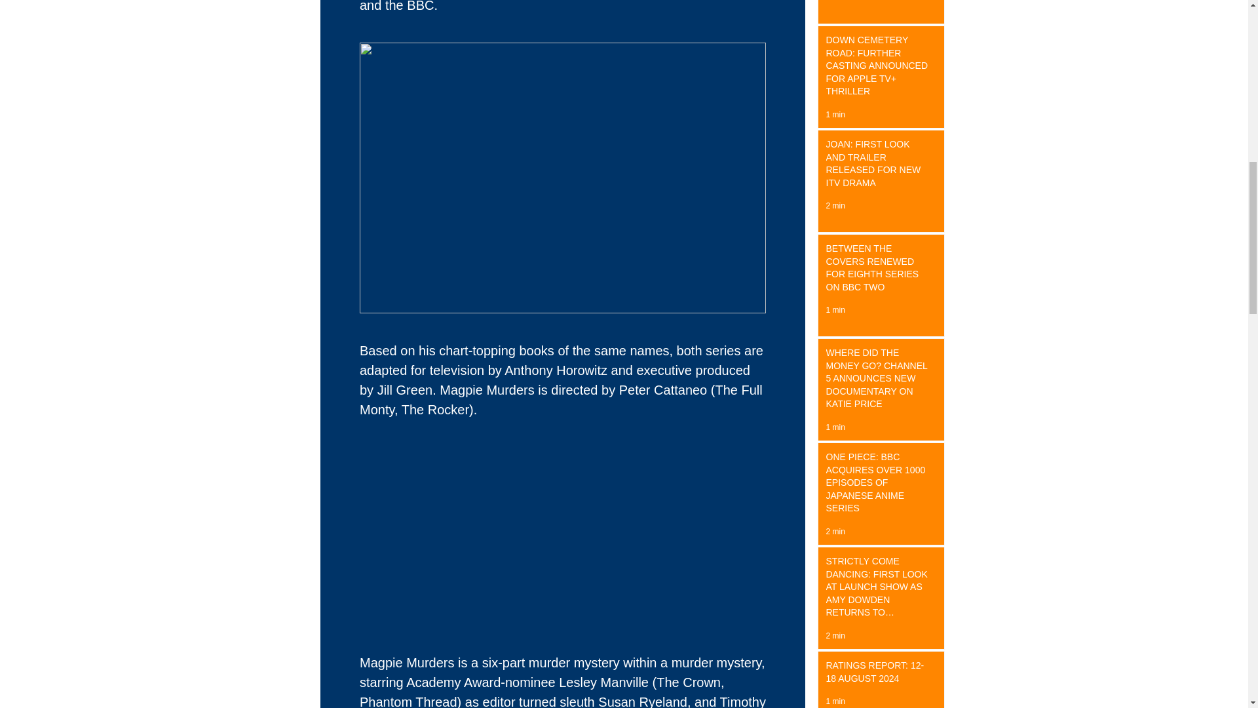 The width and height of the screenshot is (1258, 708). What do you see at coordinates (835, 531) in the screenshot?
I see `2 min` at bounding box center [835, 531].